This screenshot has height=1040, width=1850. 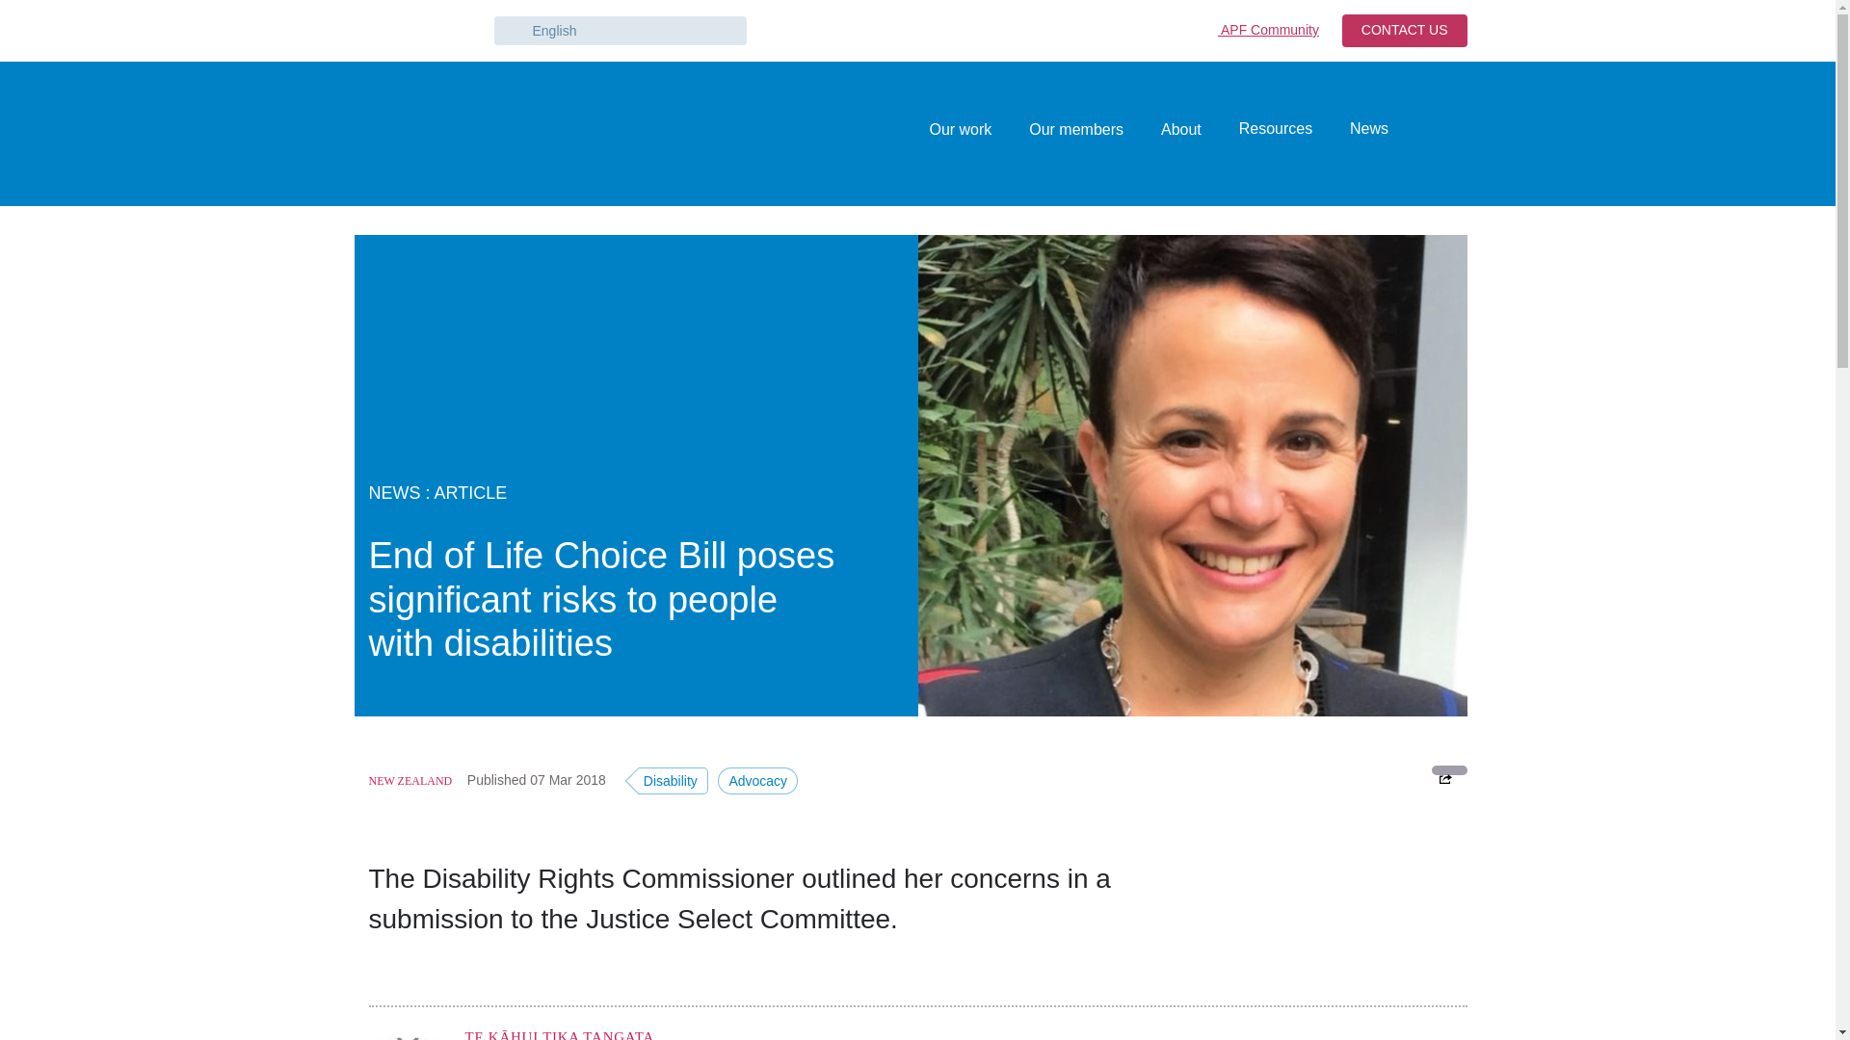 What do you see at coordinates (1405, 31) in the screenshot?
I see `CONTACT US` at bounding box center [1405, 31].